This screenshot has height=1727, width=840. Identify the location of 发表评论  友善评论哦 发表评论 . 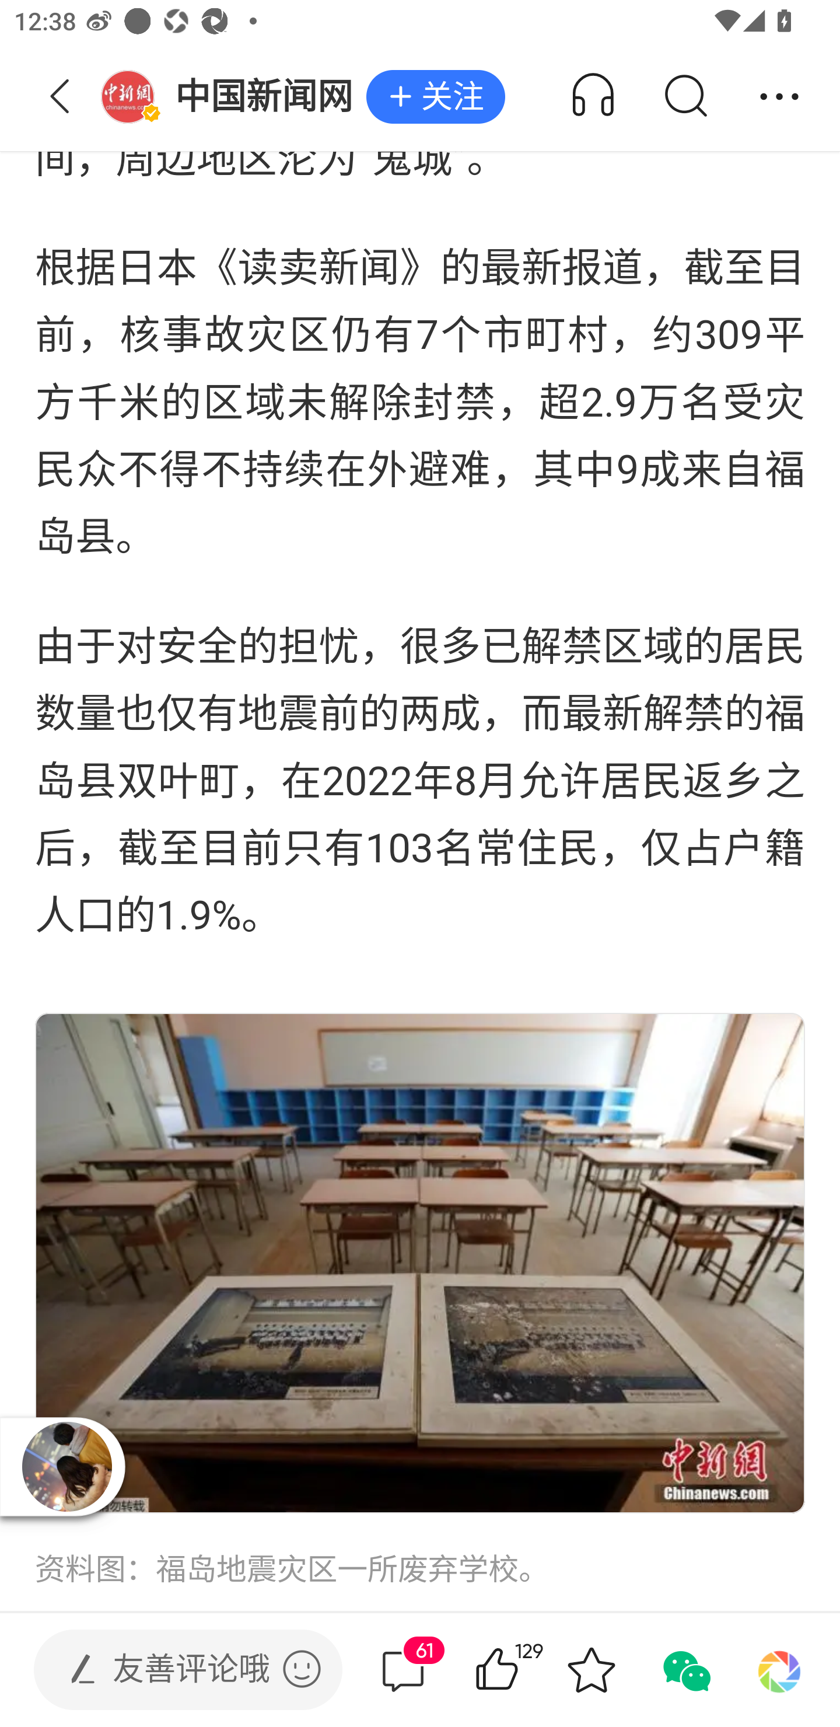
(171, 1670).